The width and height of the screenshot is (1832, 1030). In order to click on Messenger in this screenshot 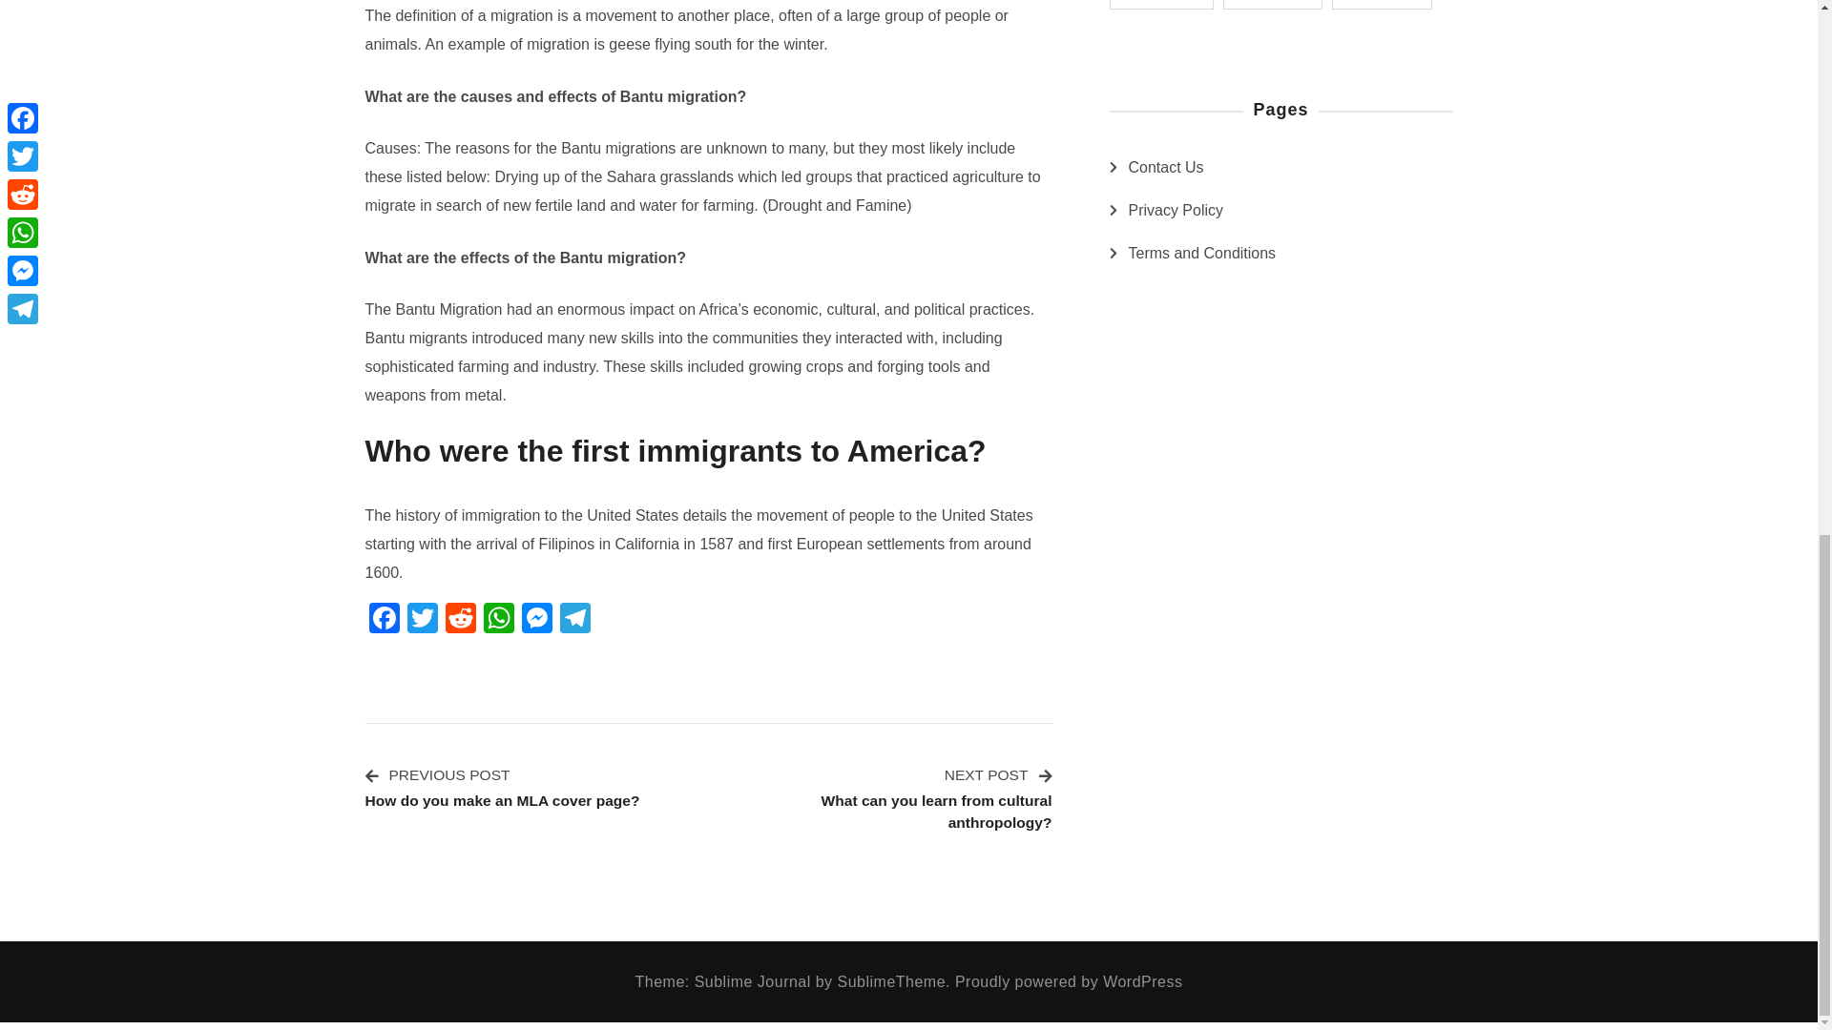, I will do `click(1273, 4)`.